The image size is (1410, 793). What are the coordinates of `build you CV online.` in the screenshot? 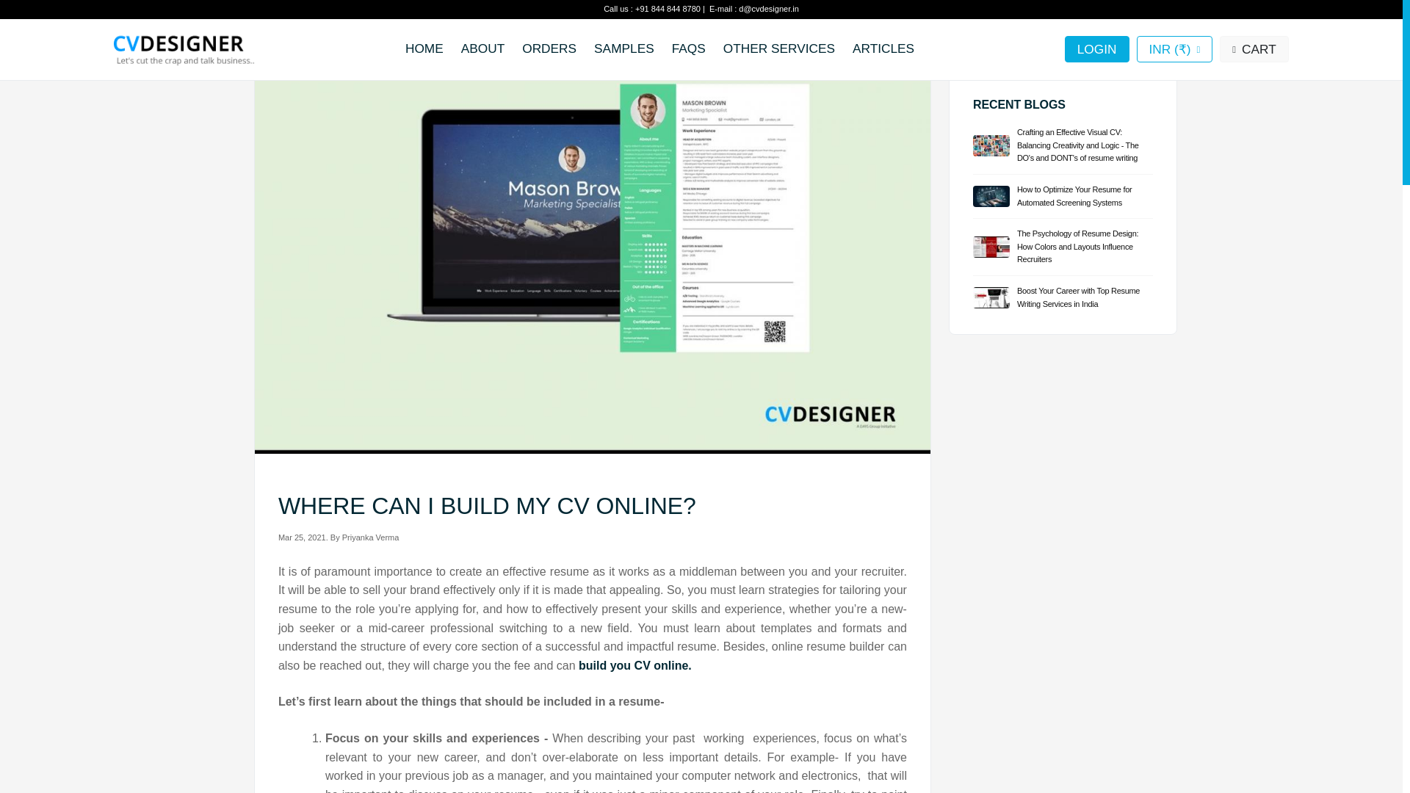 It's located at (634, 665).